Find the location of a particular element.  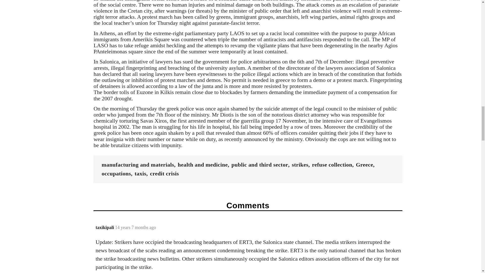

taxis is located at coordinates (140, 173).